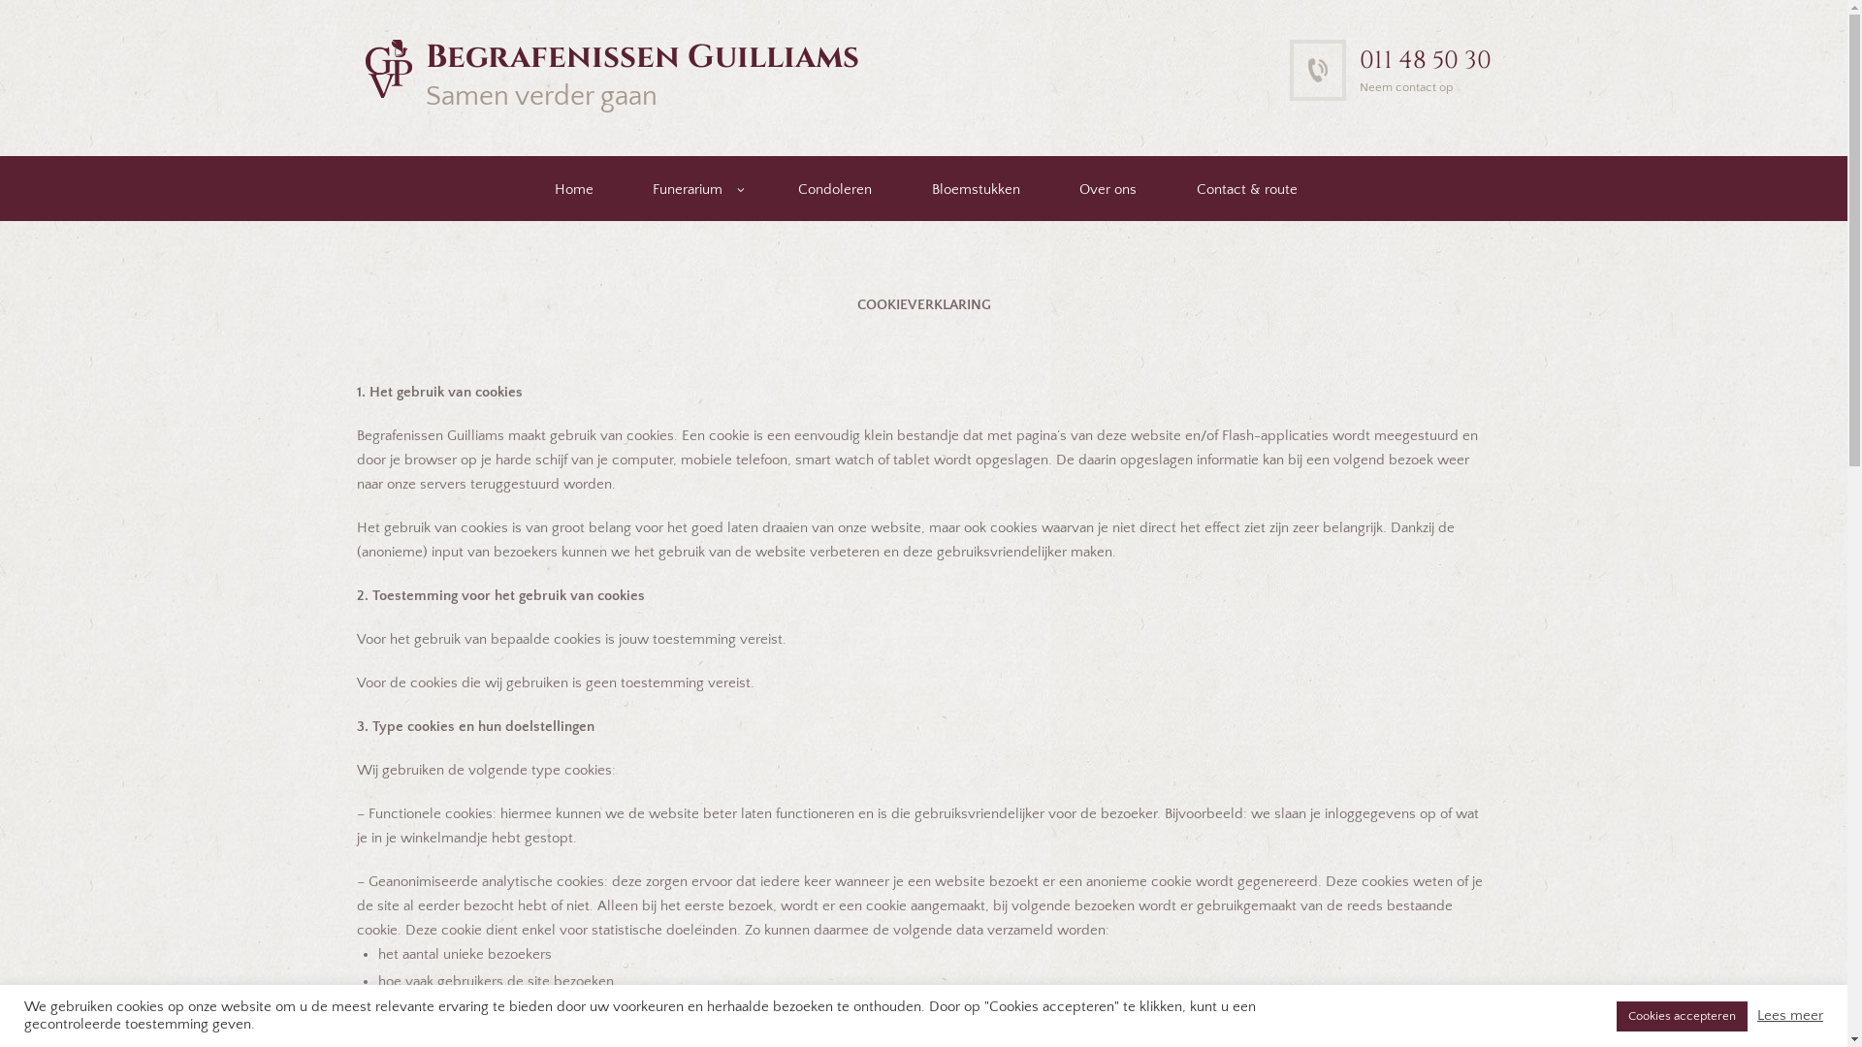 The width and height of the screenshot is (1862, 1047). Describe the element at coordinates (974, 188) in the screenshot. I see `Bloemstukken` at that location.